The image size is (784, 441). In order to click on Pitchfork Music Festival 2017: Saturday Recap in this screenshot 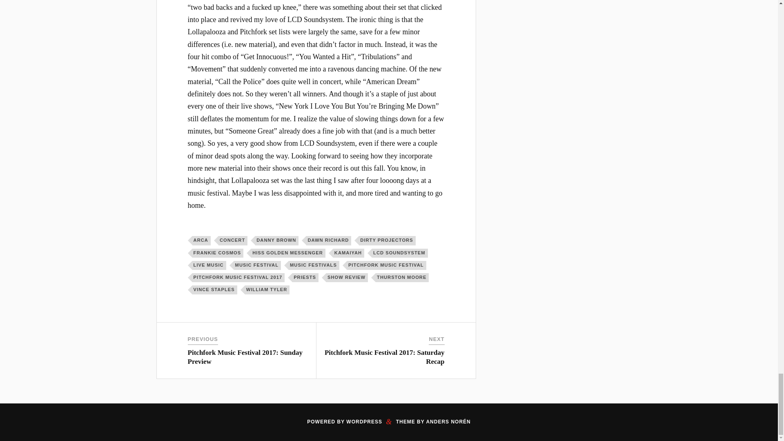, I will do `click(384, 357)`.